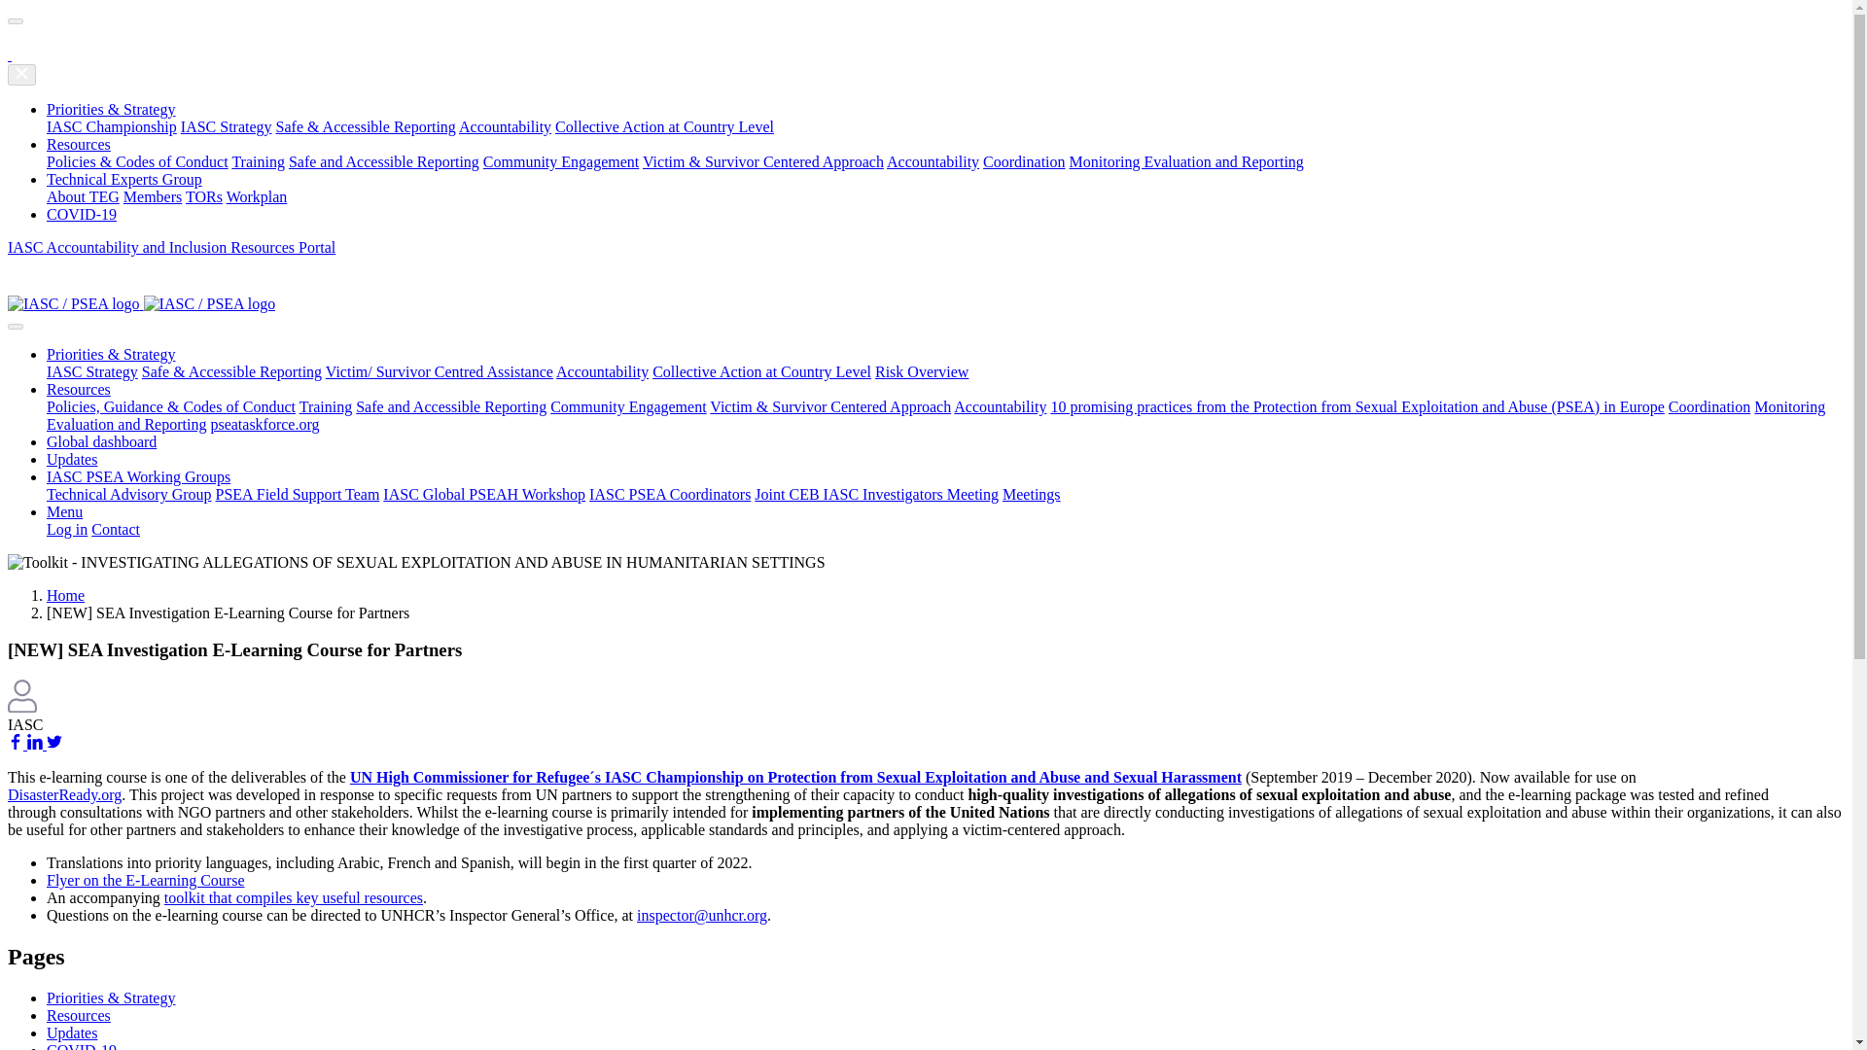  Describe the element at coordinates (259, 161) in the screenshot. I see `Training` at that location.